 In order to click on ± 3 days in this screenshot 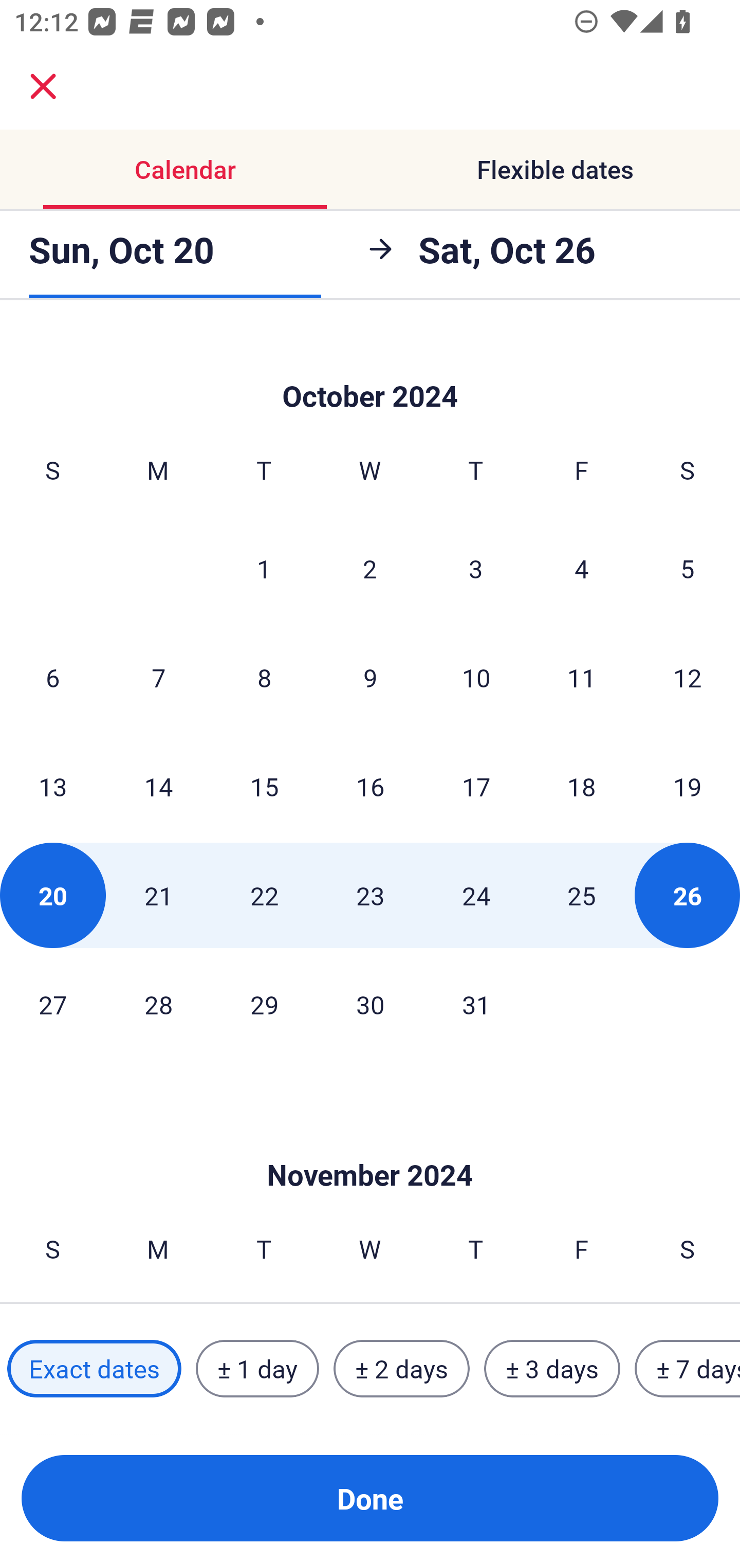, I will do `click(552, 1368)`.